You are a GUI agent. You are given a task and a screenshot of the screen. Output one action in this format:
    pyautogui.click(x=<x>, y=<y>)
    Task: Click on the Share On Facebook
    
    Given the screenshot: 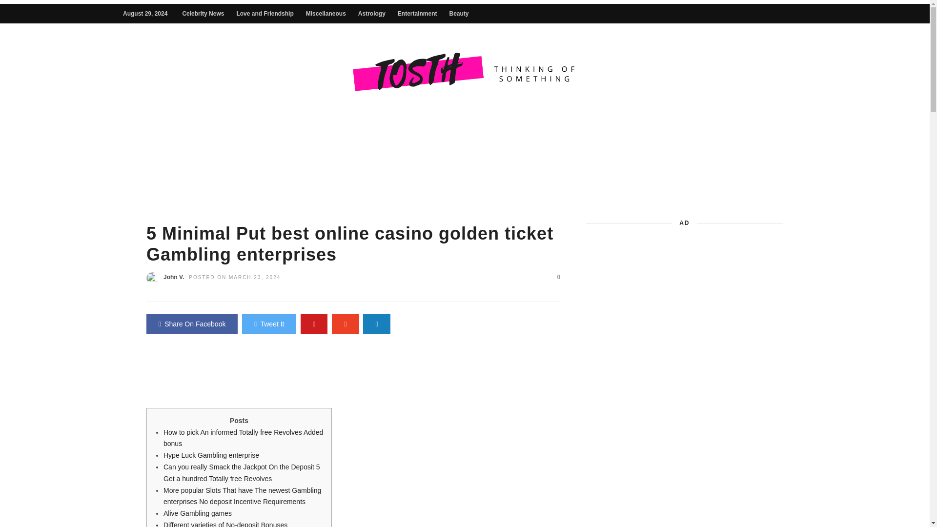 What is the action you would take?
    pyautogui.click(x=192, y=324)
    